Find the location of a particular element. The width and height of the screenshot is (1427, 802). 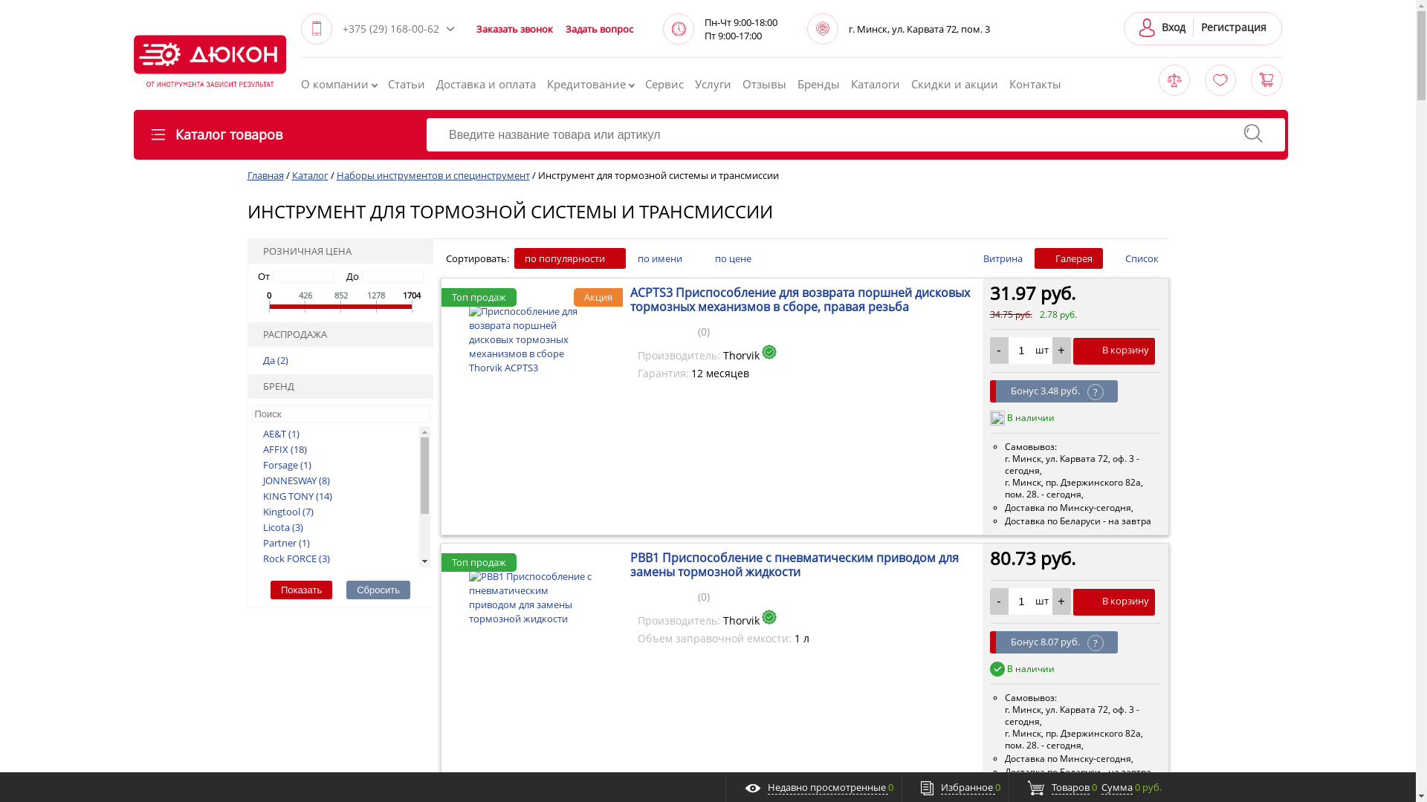

Spin (1) is located at coordinates (274, 590).